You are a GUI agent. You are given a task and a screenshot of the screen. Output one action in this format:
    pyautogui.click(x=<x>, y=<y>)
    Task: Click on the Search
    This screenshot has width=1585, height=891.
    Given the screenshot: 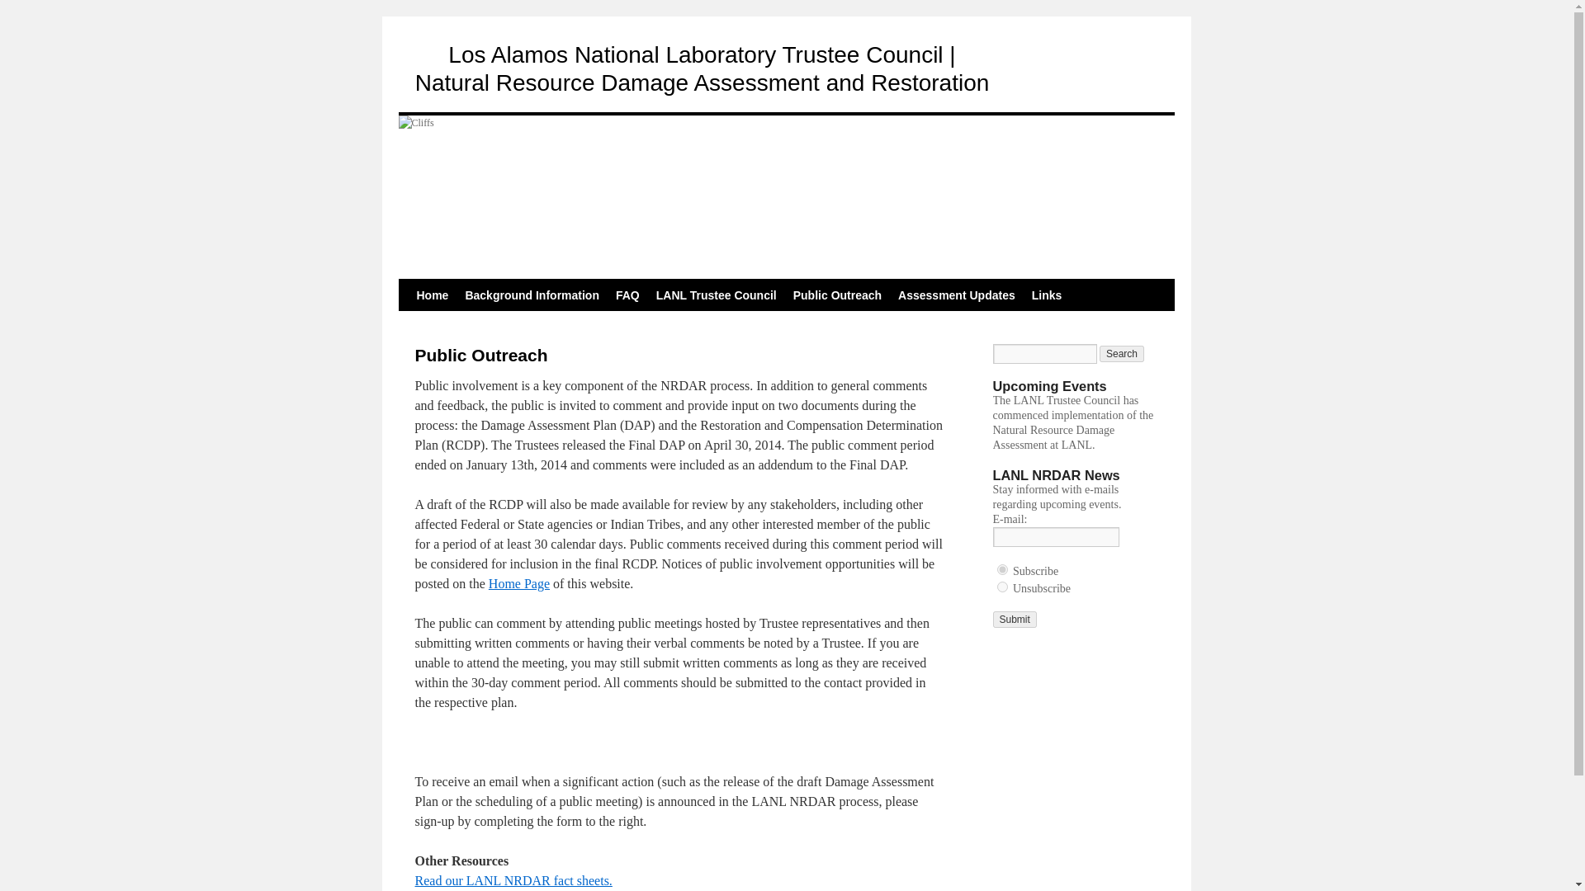 What is the action you would take?
    pyautogui.click(x=1122, y=353)
    